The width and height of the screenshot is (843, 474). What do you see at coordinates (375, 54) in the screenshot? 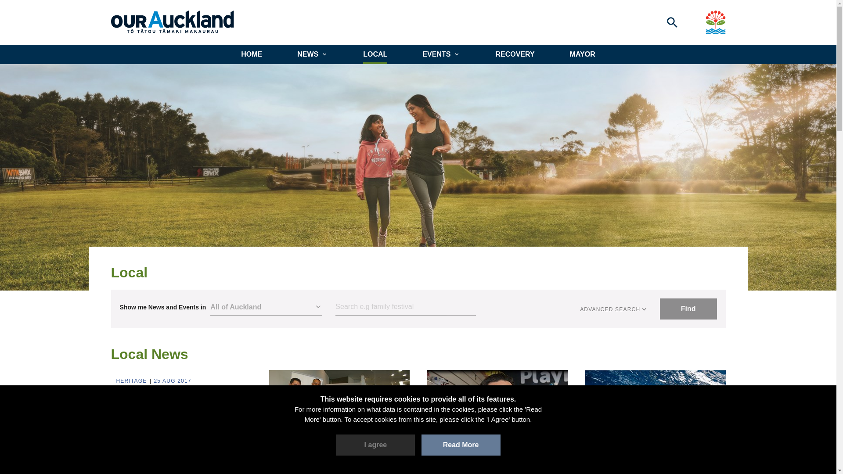
I see `LOCAL` at bounding box center [375, 54].